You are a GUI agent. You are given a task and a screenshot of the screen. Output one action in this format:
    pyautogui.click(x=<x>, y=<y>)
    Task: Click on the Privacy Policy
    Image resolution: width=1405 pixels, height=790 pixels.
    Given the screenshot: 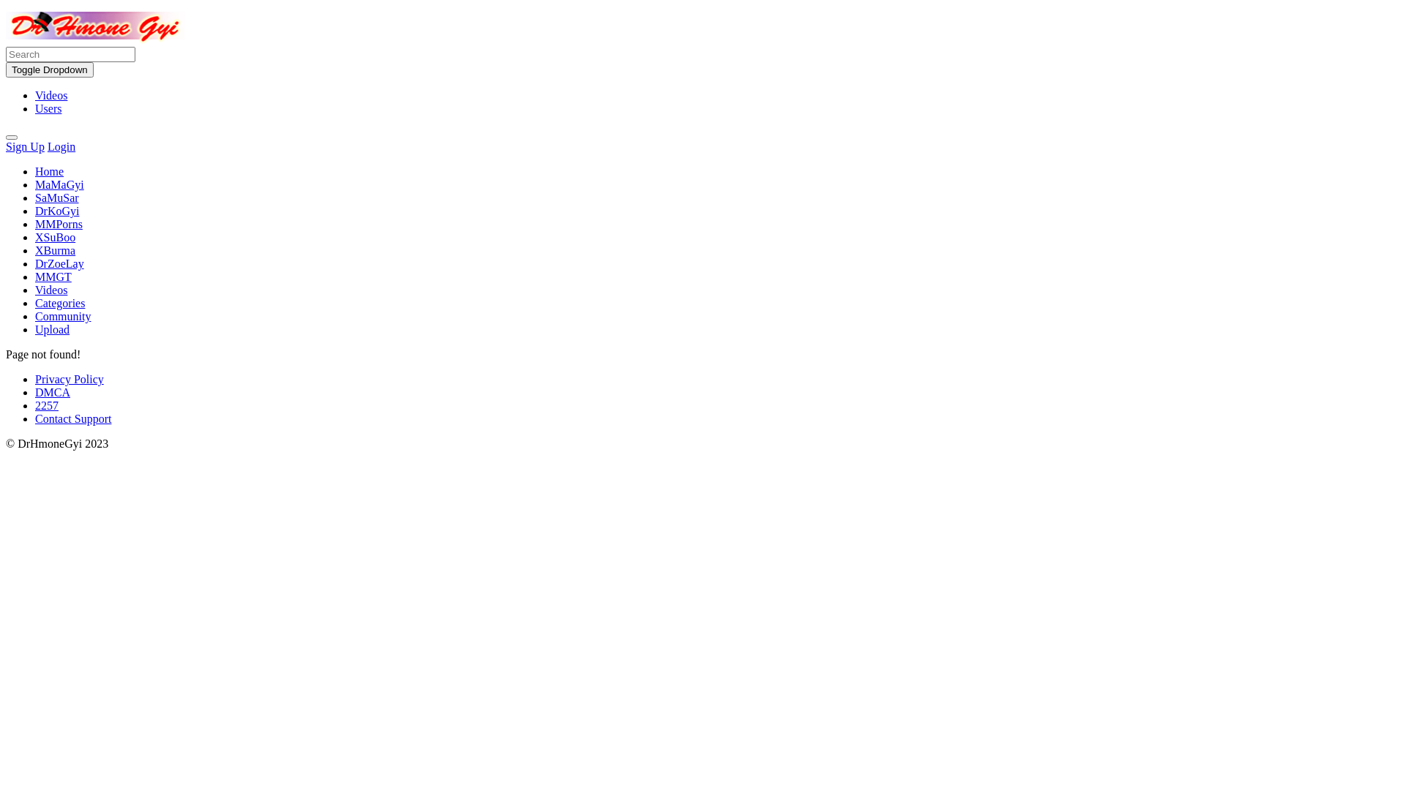 What is the action you would take?
    pyautogui.click(x=70, y=379)
    